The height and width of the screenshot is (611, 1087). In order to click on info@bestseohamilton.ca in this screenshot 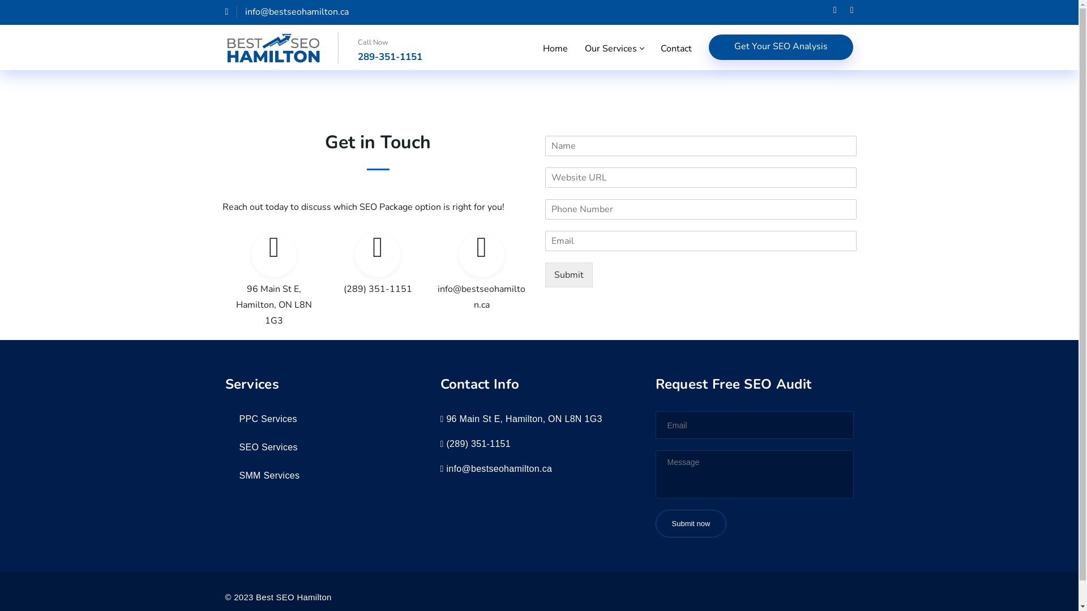, I will do `click(288, 12)`.